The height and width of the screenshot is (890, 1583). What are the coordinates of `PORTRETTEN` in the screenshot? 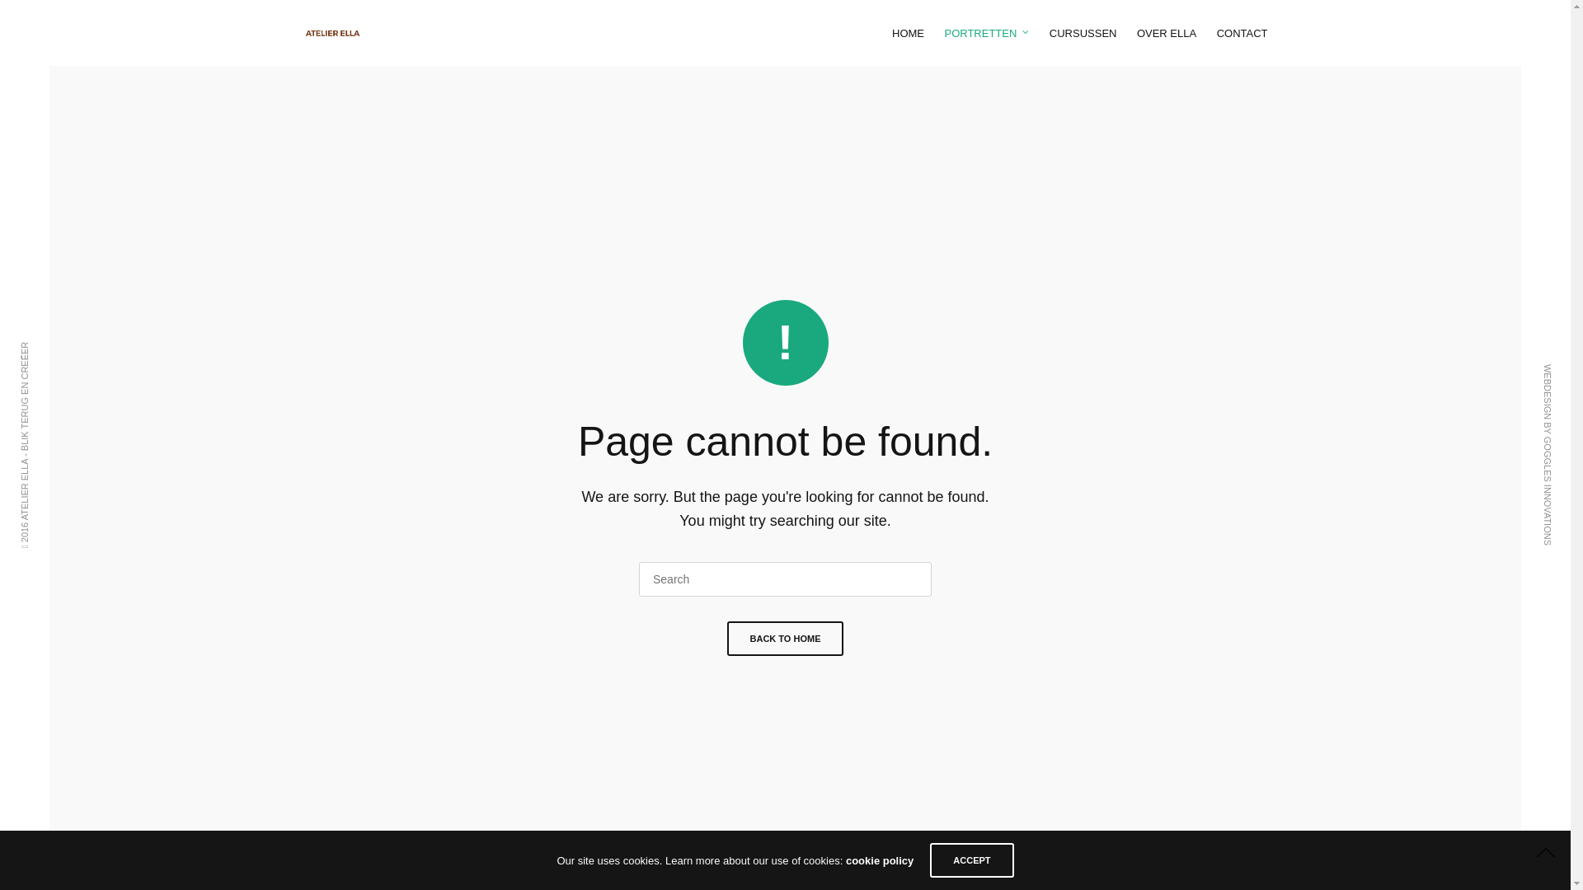 It's located at (986, 33).